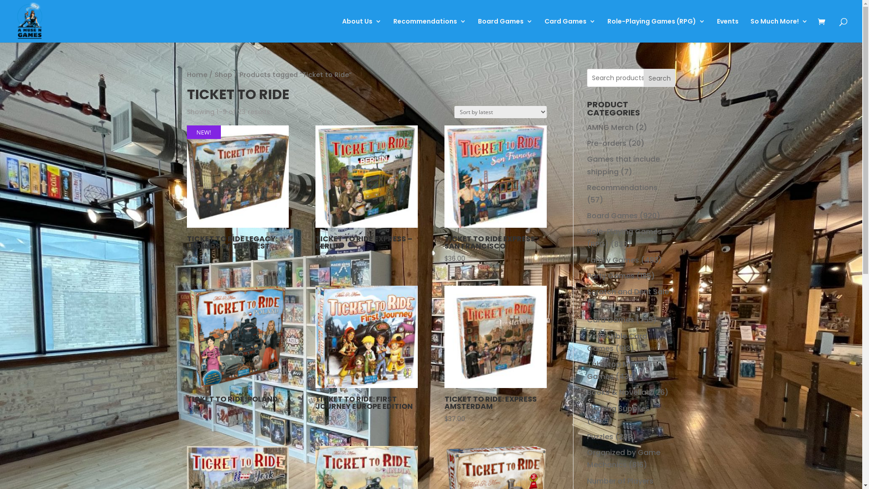  Describe the element at coordinates (237, 195) in the screenshot. I see `NEW!
TICKET TO RIDE LEGACY: LEGENDS OF THE WEST
$171.00` at that location.